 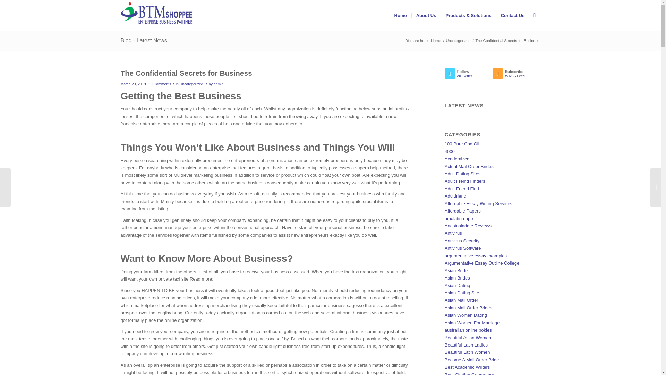 What do you see at coordinates (468, 226) in the screenshot?
I see `Anastasiadate Reviews` at bounding box center [468, 226].